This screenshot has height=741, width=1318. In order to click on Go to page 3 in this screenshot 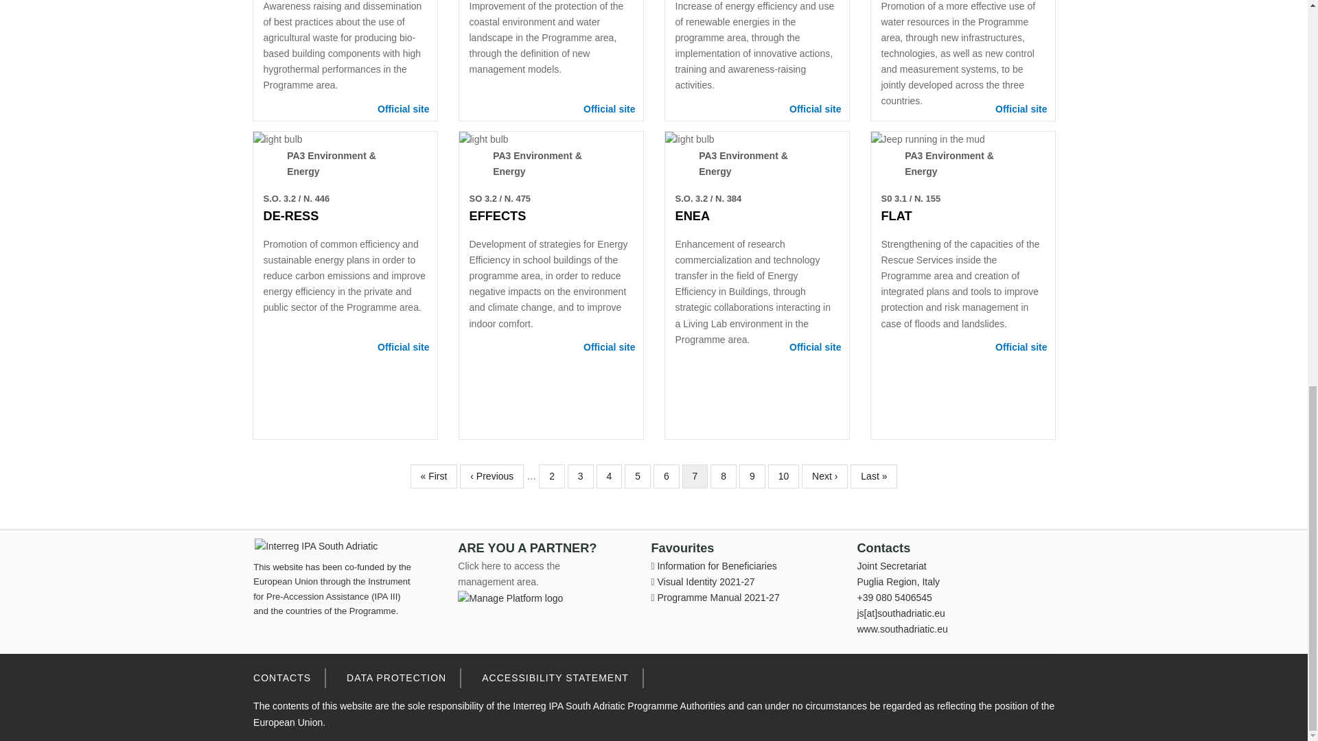, I will do `click(581, 476)`.